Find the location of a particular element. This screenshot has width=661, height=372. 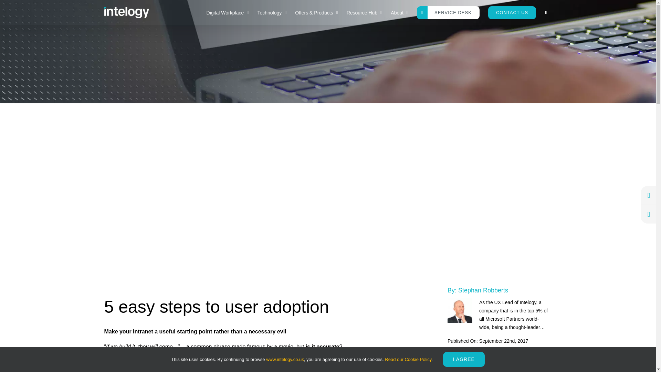

Resource Hub is located at coordinates (364, 12).